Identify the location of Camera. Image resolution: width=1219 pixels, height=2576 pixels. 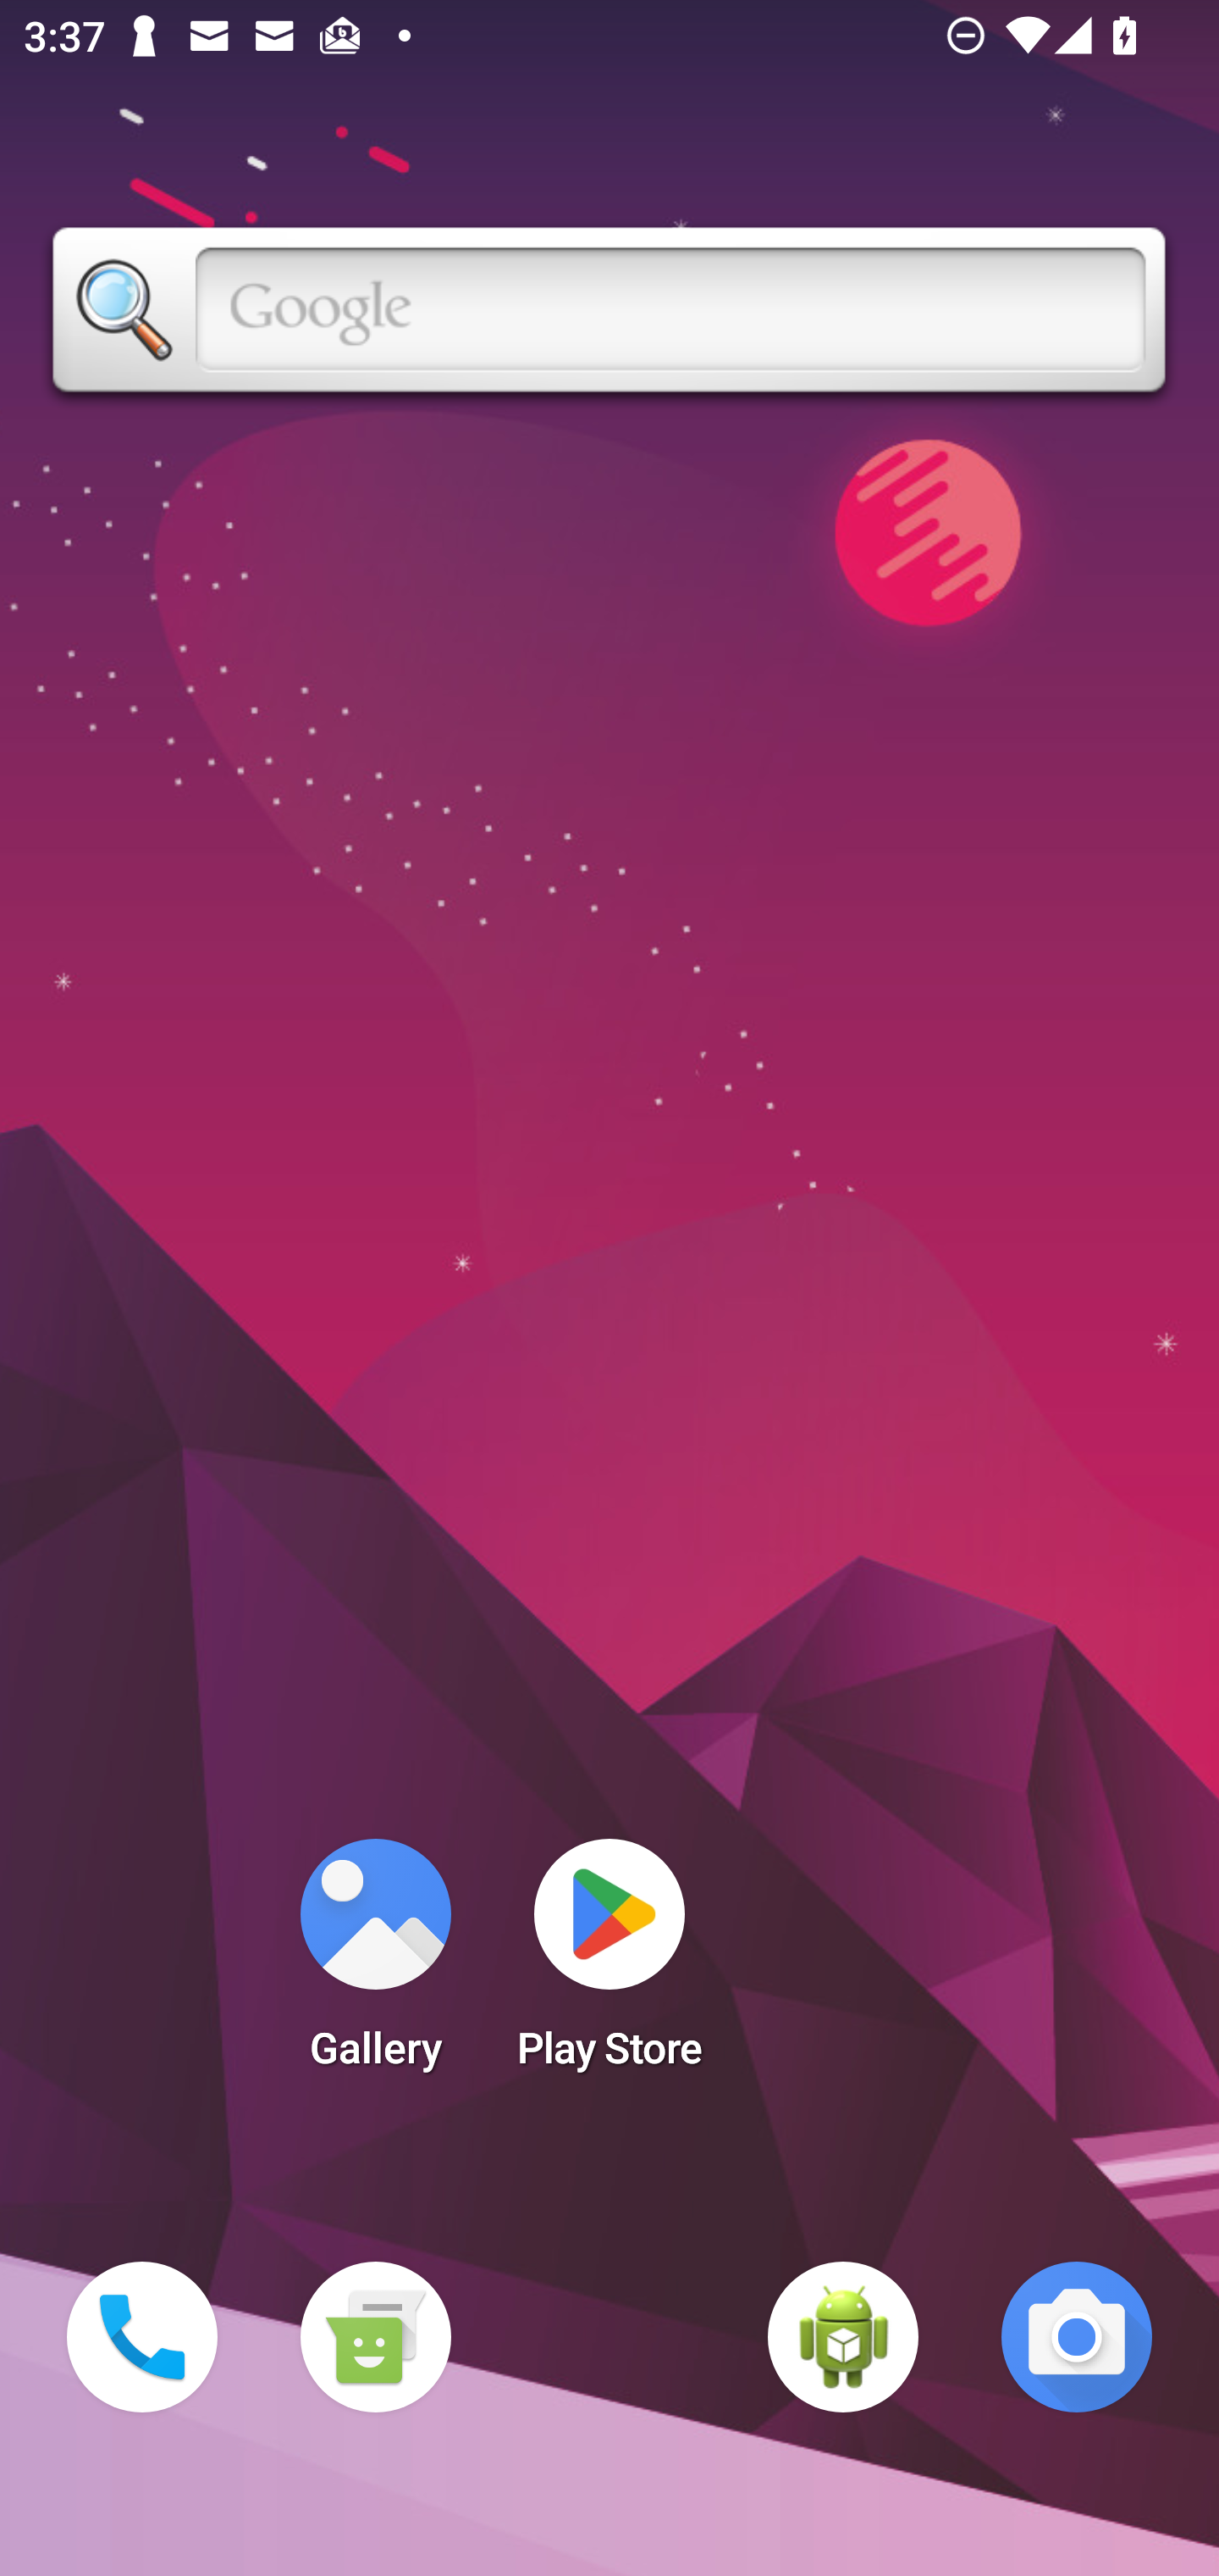
(1077, 2337).